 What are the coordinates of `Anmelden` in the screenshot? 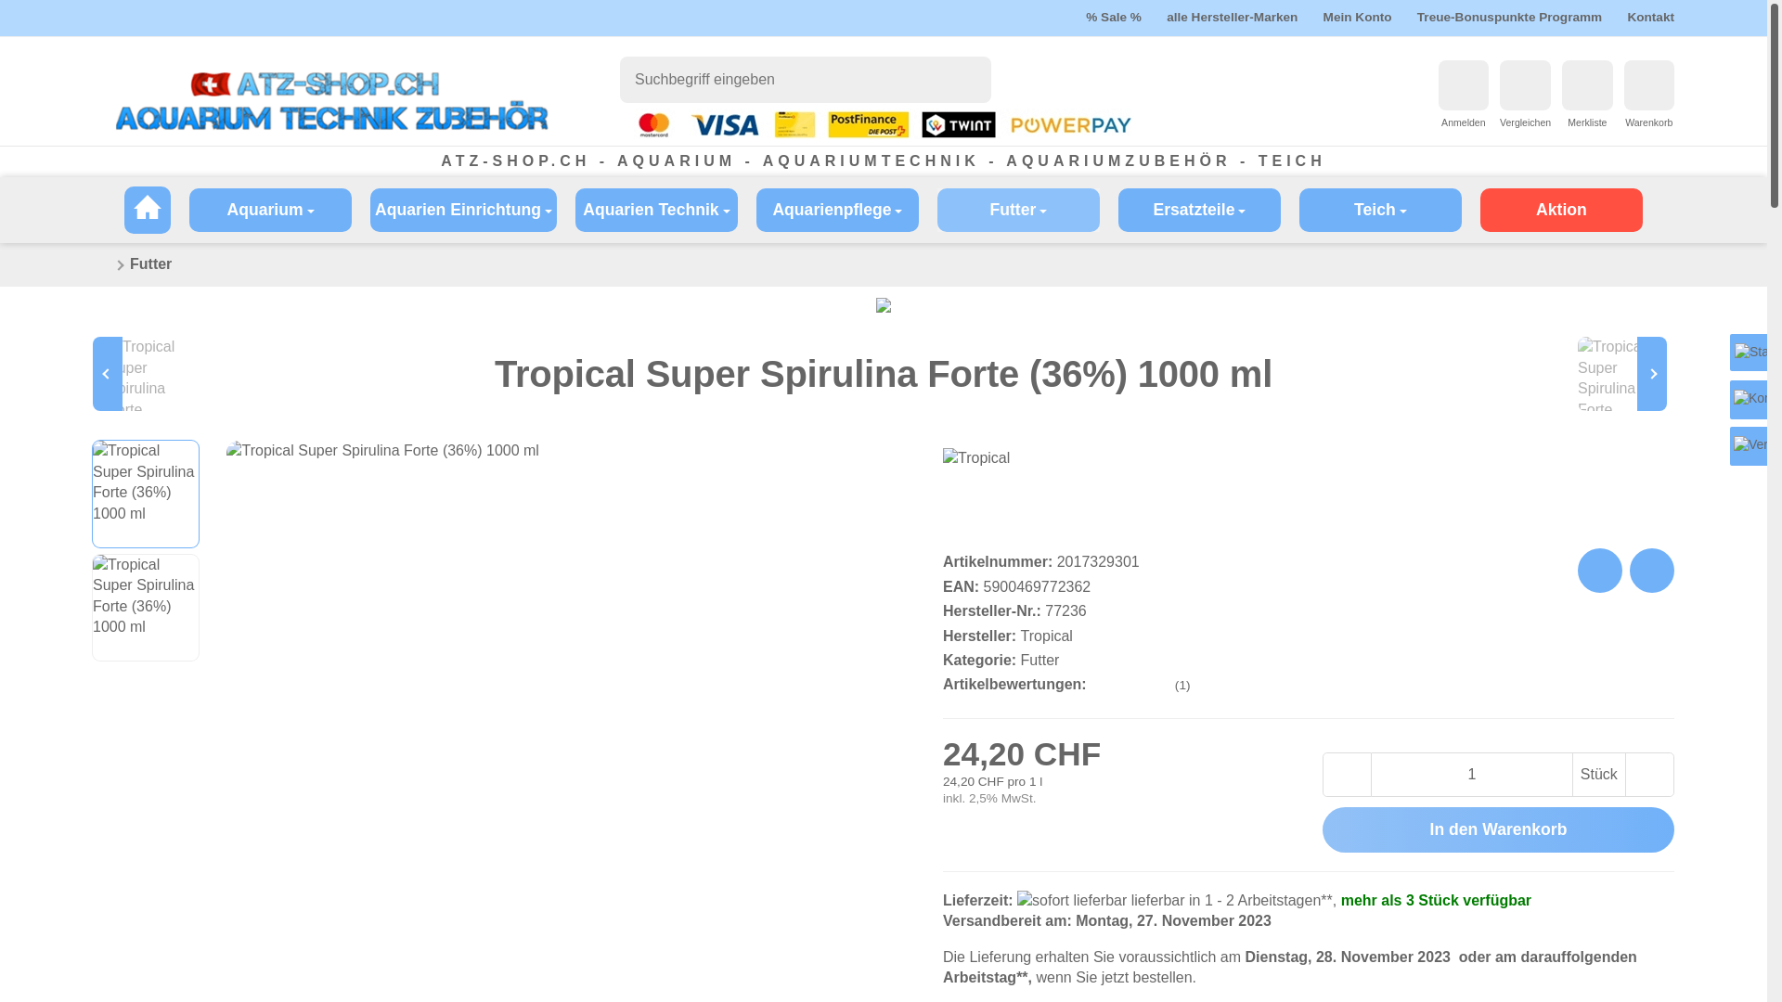 It's located at (1464, 122).